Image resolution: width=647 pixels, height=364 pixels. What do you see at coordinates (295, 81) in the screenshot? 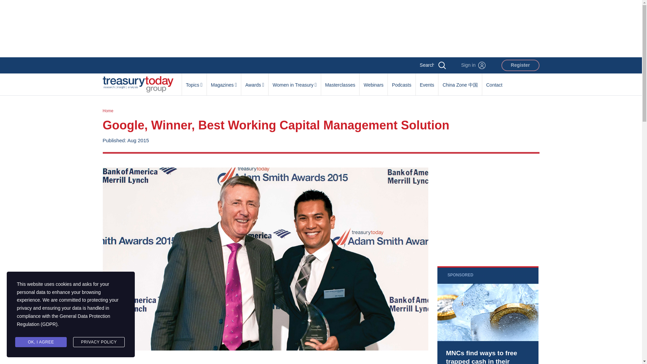
I see `Women in Treasury ` at bounding box center [295, 81].